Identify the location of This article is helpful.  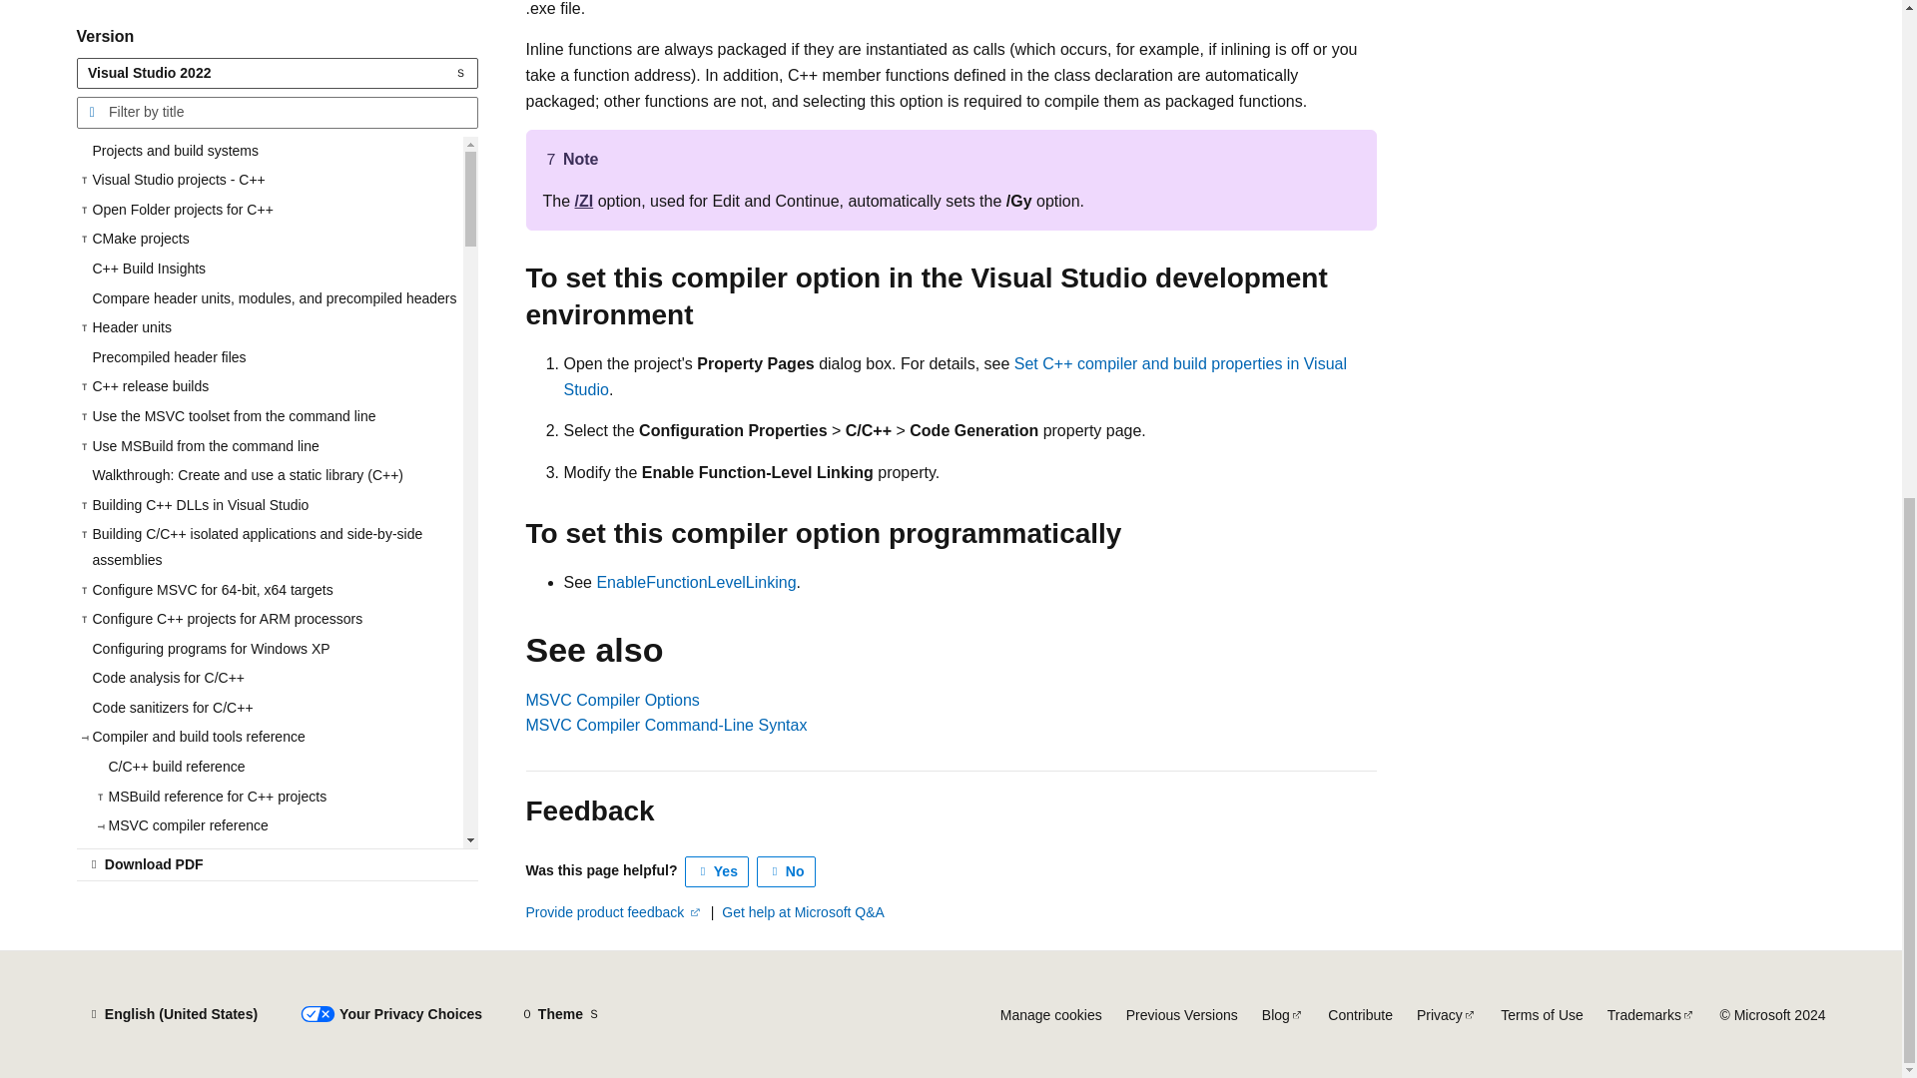
(717, 870).